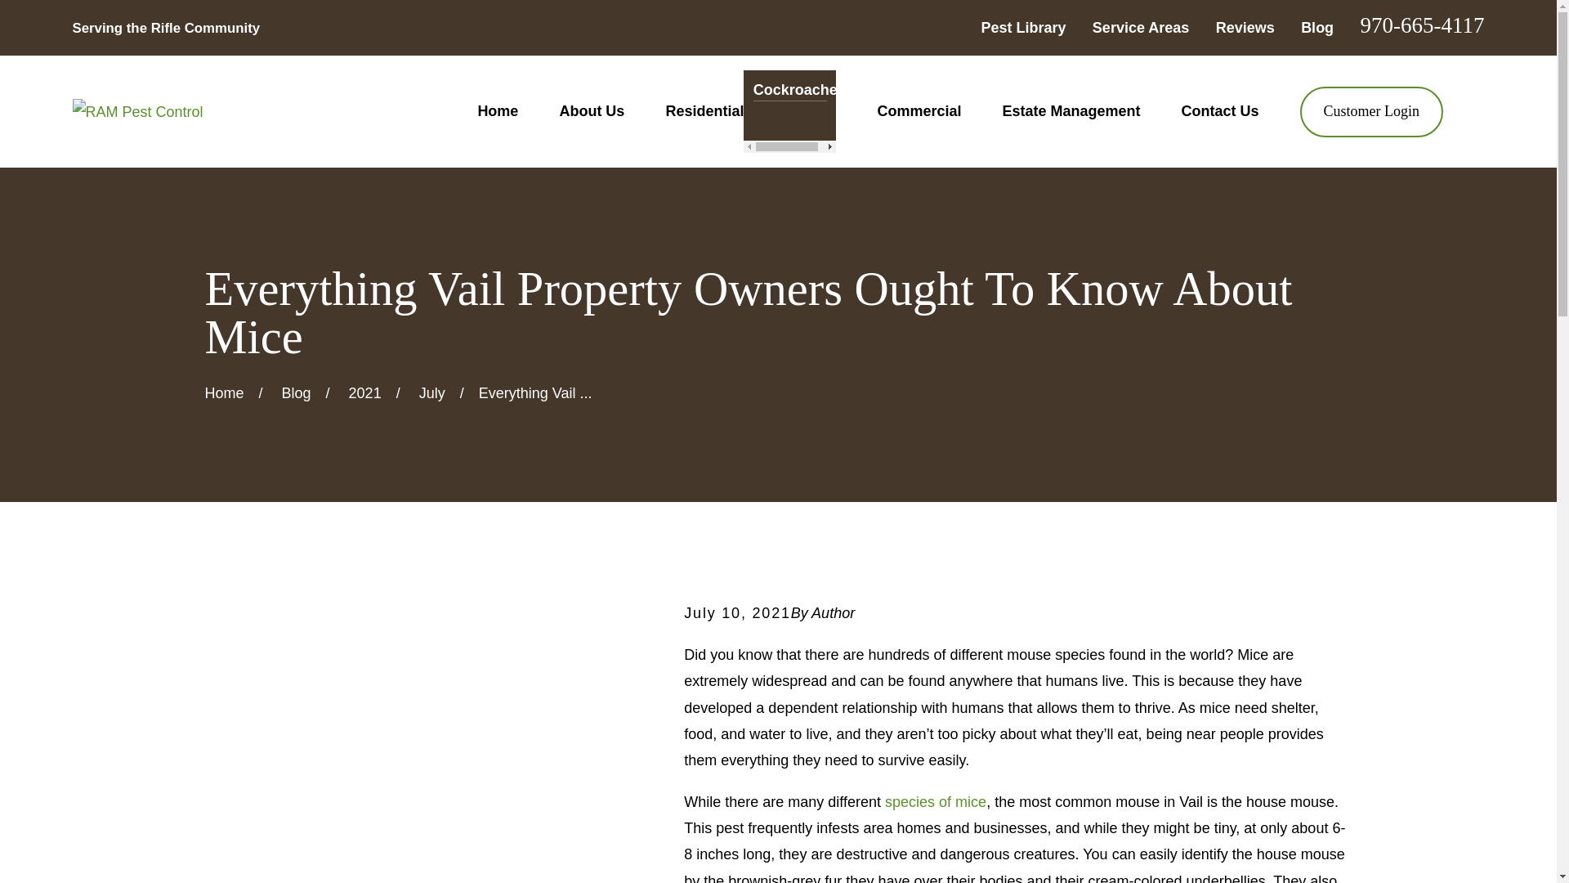 The width and height of the screenshot is (1569, 883). What do you see at coordinates (1071, 111) in the screenshot?
I see `Estate Management` at bounding box center [1071, 111].